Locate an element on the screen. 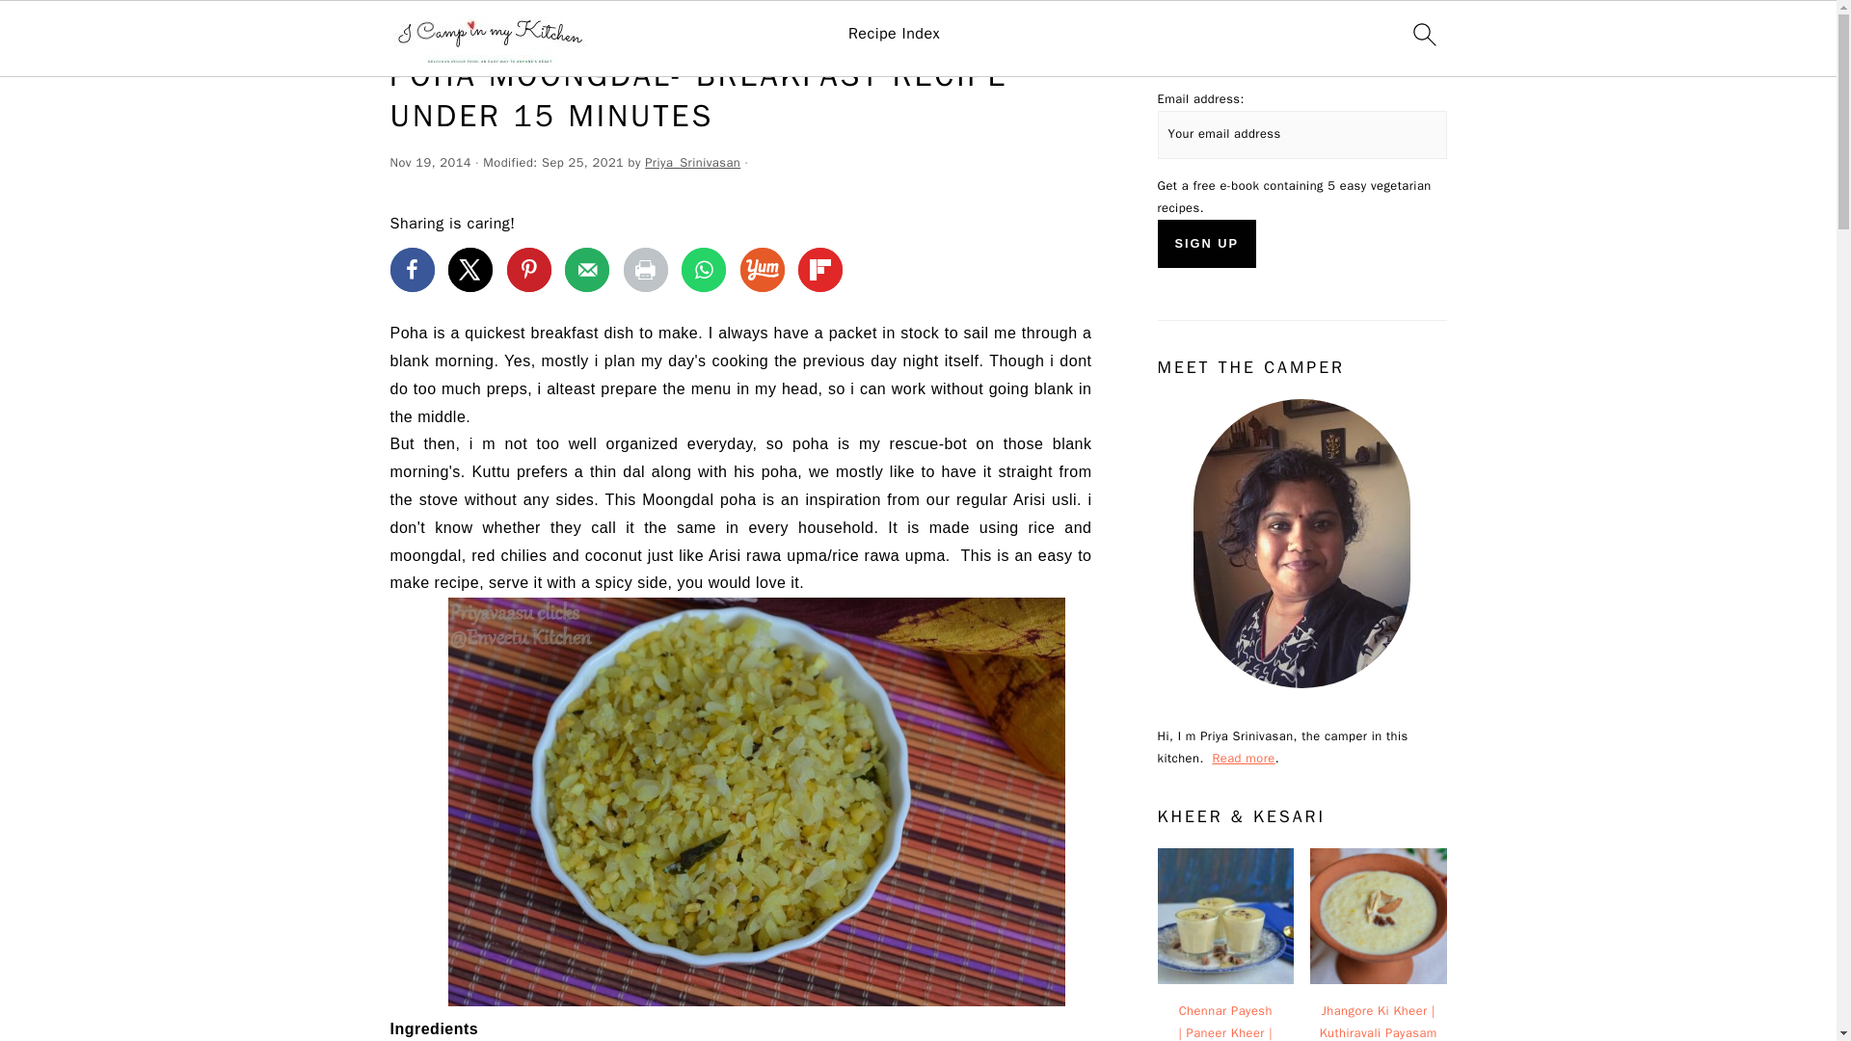 The width and height of the screenshot is (1851, 1041). search icon is located at coordinates (1423, 34).